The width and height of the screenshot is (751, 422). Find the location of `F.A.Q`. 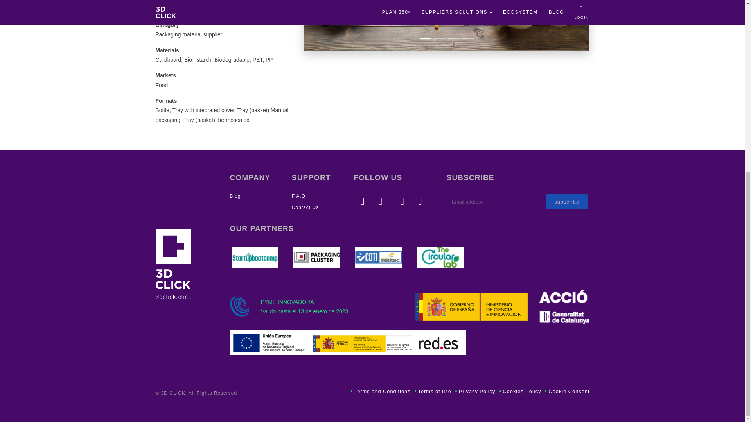

F.A.Q is located at coordinates (299, 196).